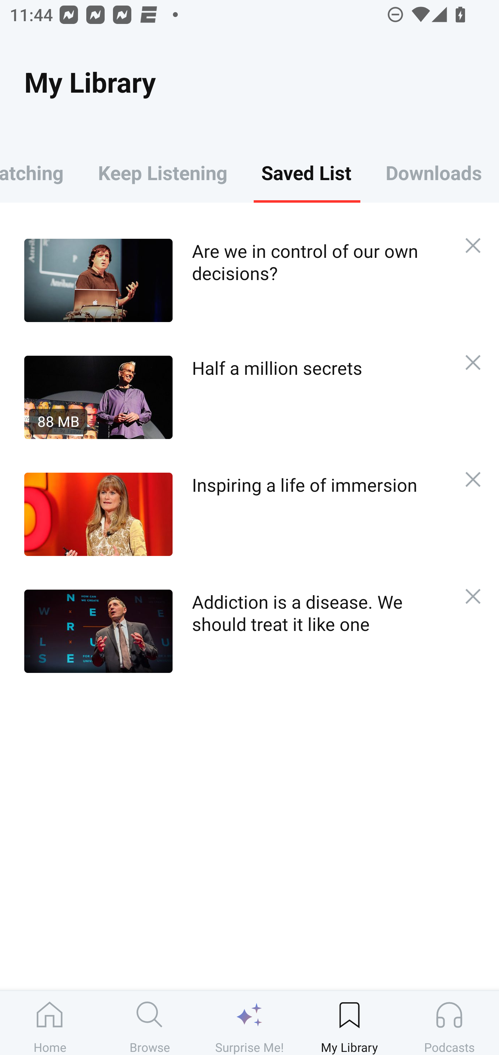  What do you see at coordinates (237, 514) in the screenshot?
I see `Inspiring a life of immersion` at bounding box center [237, 514].